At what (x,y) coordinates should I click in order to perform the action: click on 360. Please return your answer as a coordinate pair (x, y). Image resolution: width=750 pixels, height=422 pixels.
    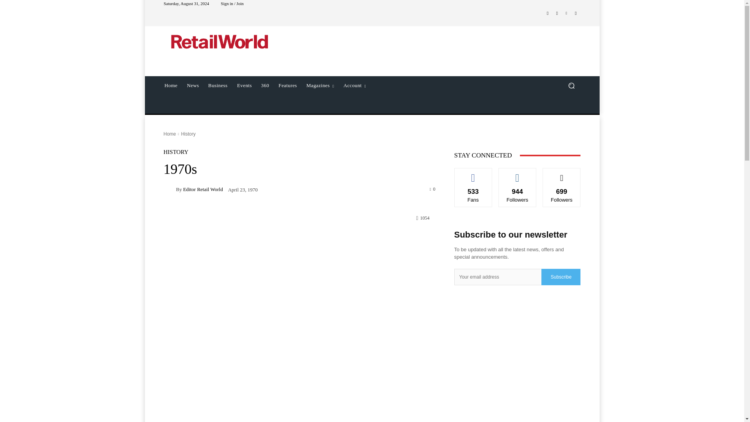
    Looking at the image, I should click on (265, 86).